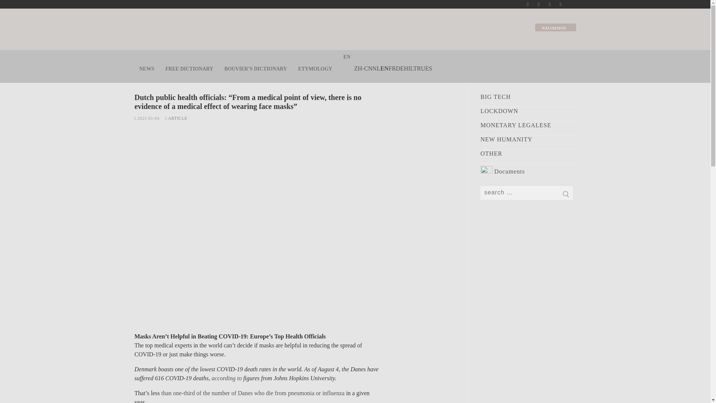 This screenshot has width=716, height=403. What do you see at coordinates (384, 68) in the screenshot?
I see `EN` at bounding box center [384, 68].